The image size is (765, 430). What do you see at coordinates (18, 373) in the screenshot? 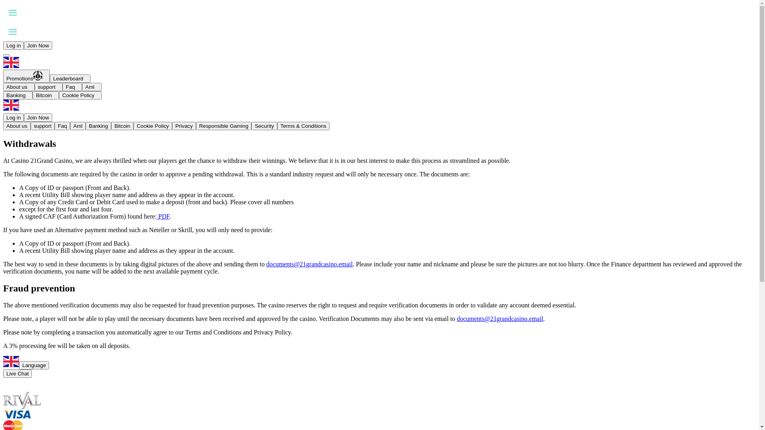
I see `Live Chat` at bounding box center [18, 373].